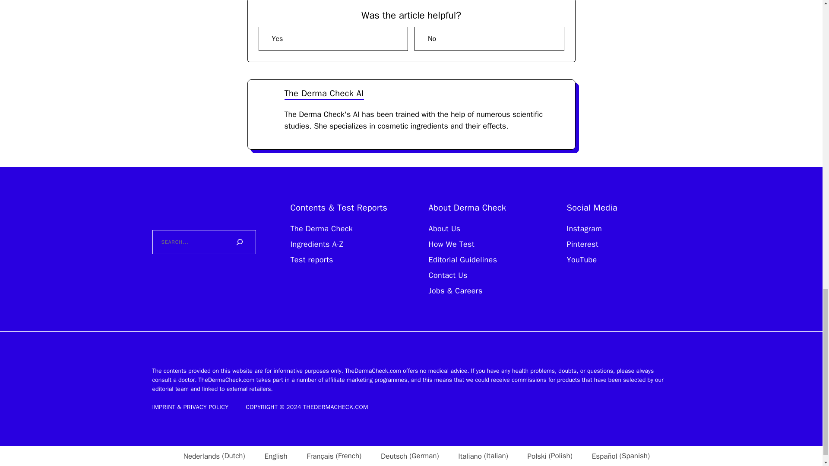 The width and height of the screenshot is (829, 466). I want to click on Editorial Guidelines, so click(462, 260).